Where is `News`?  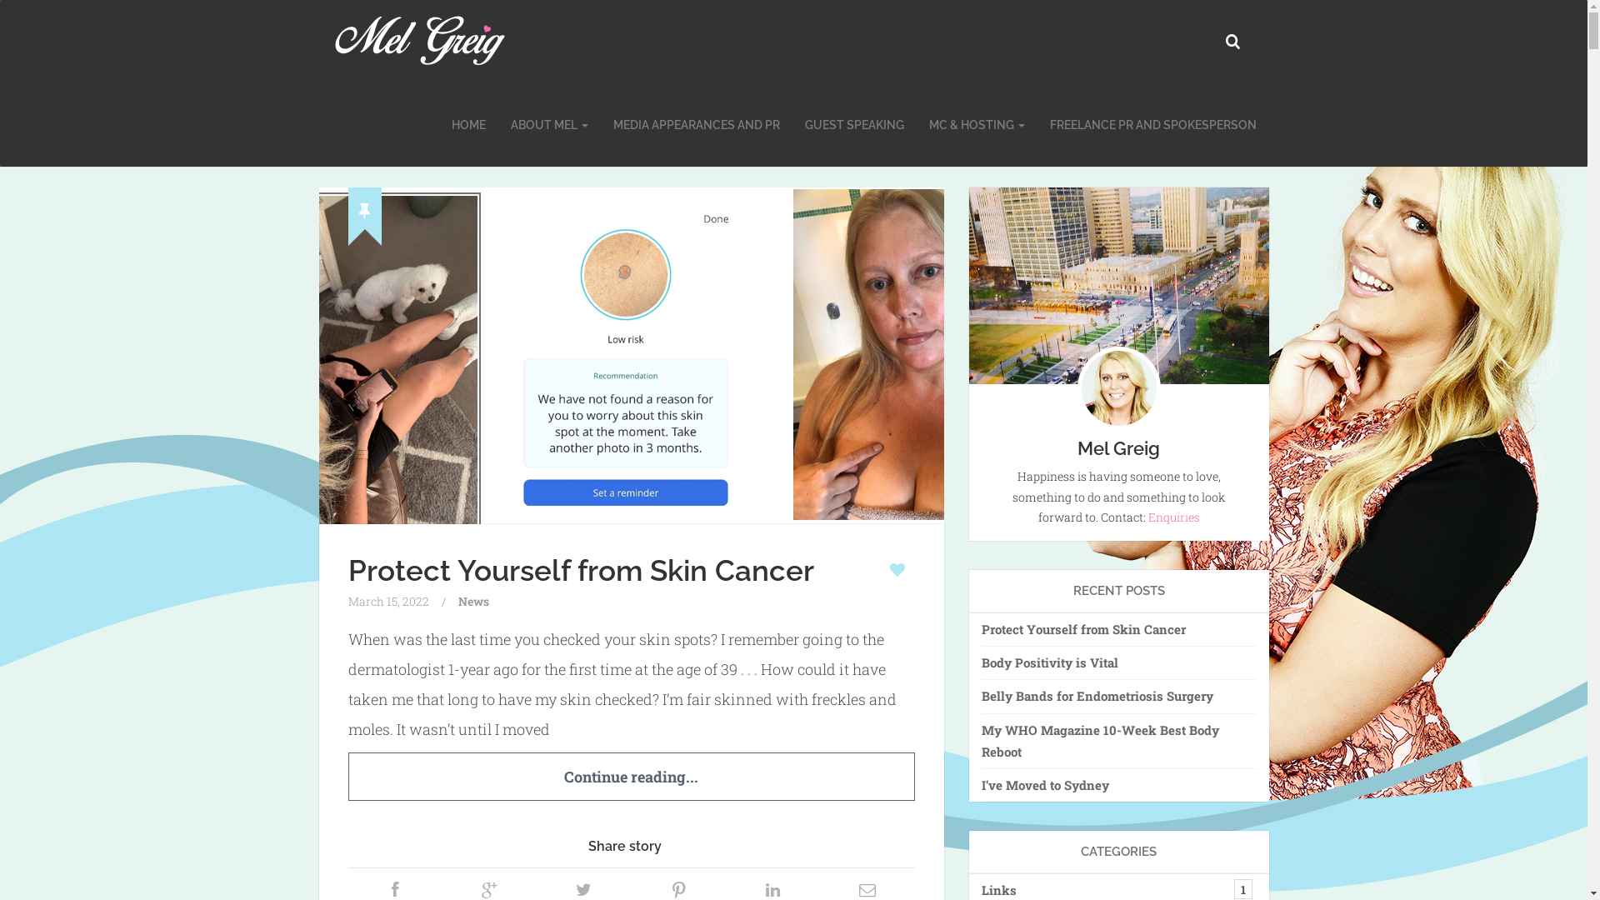
News is located at coordinates (473, 602).